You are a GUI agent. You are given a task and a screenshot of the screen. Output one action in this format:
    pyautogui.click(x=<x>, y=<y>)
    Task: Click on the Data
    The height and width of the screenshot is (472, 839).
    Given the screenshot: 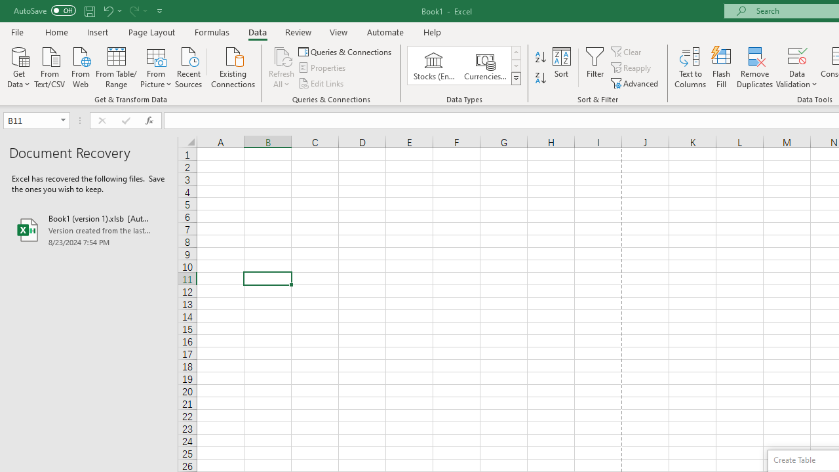 What is the action you would take?
    pyautogui.click(x=257, y=31)
    